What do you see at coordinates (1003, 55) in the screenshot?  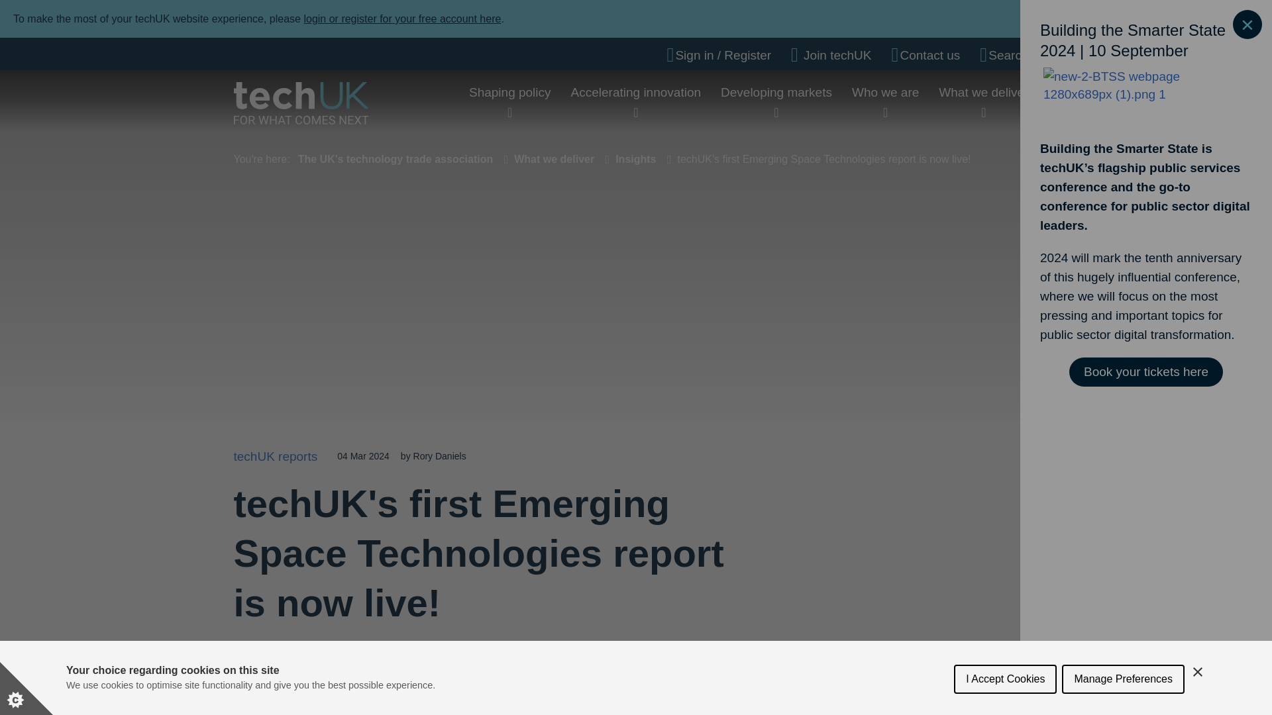 I see `Search` at bounding box center [1003, 55].